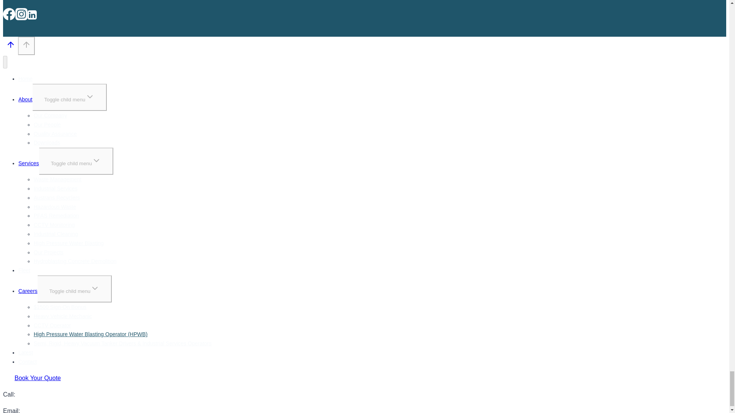  Describe the element at coordinates (95, 288) in the screenshot. I see `Expand` at that location.